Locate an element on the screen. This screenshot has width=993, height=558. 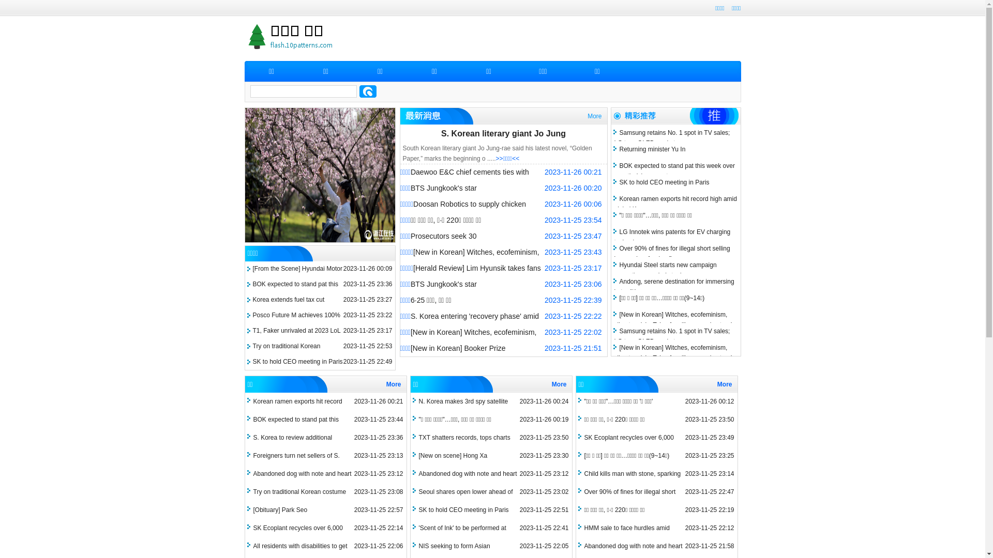
BTS Jungkook's star is located at coordinates (444, 284).